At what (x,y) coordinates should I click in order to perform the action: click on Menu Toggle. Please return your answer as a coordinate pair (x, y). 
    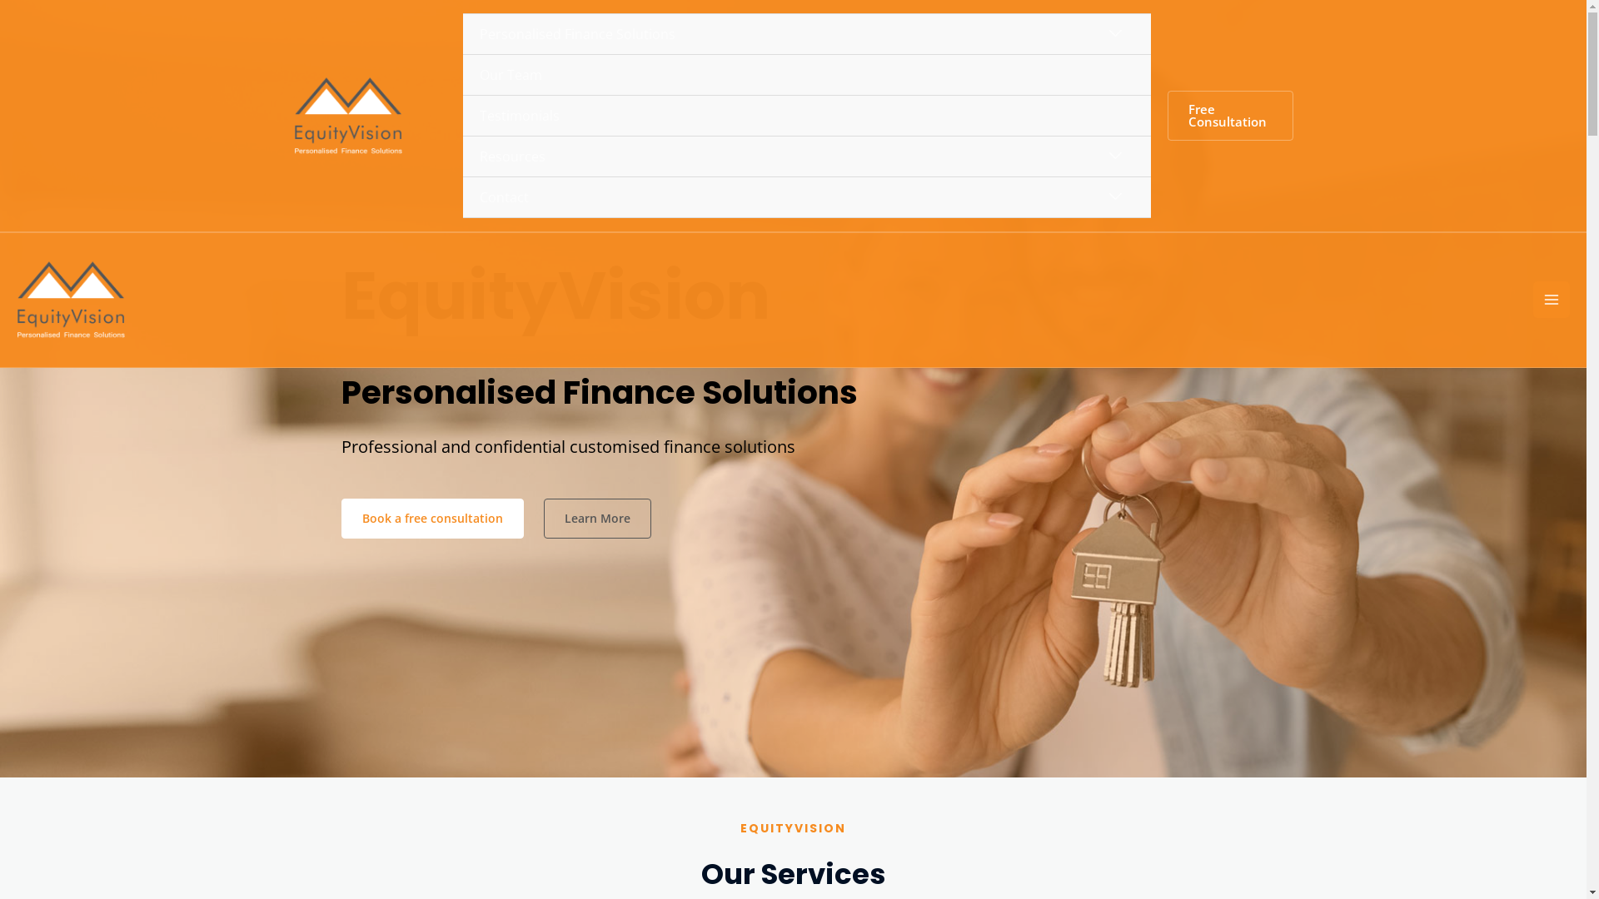
    Looking at the image, I should click on (1116, 196).